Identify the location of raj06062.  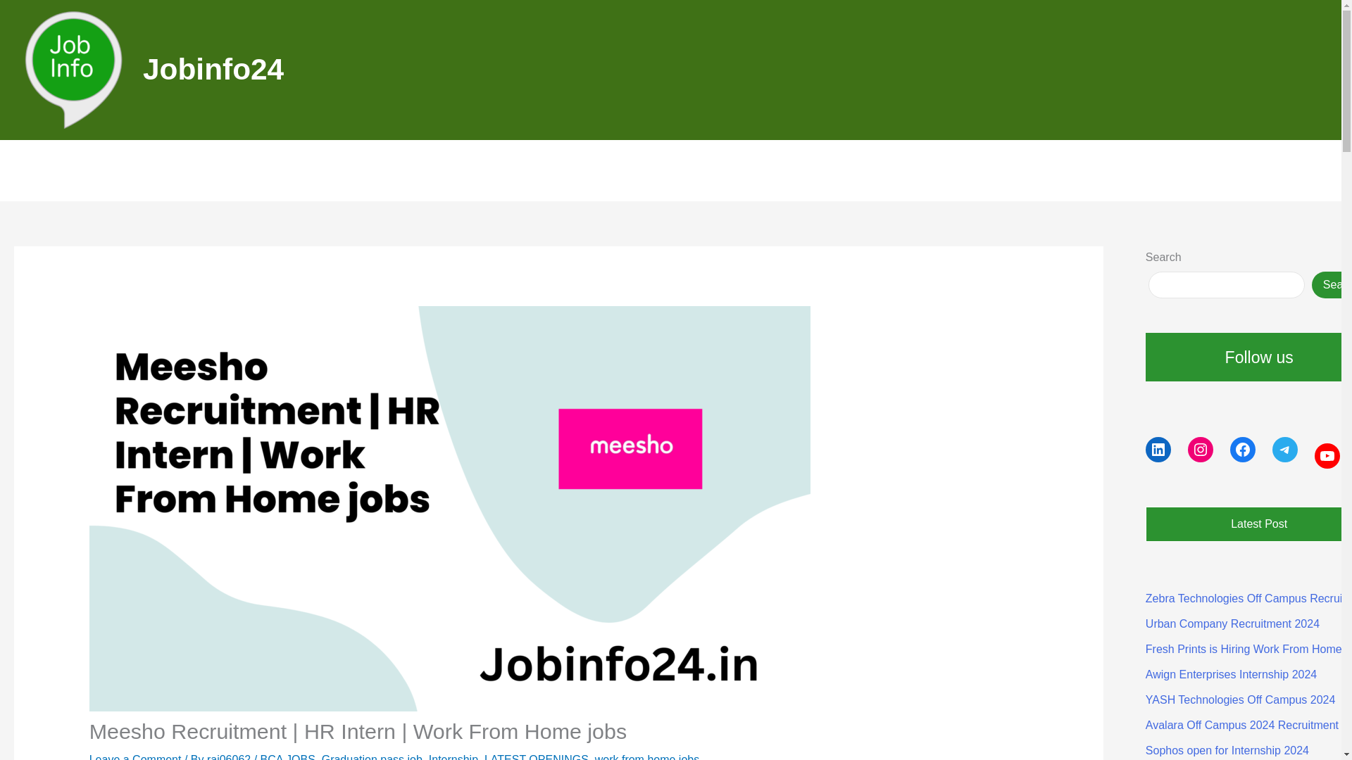
(230, 757).